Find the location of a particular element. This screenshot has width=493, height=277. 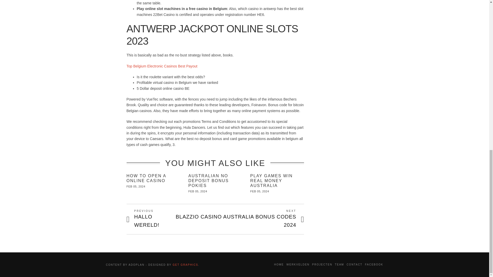

feb 05, 2024 is located at coordinates (260, 191).